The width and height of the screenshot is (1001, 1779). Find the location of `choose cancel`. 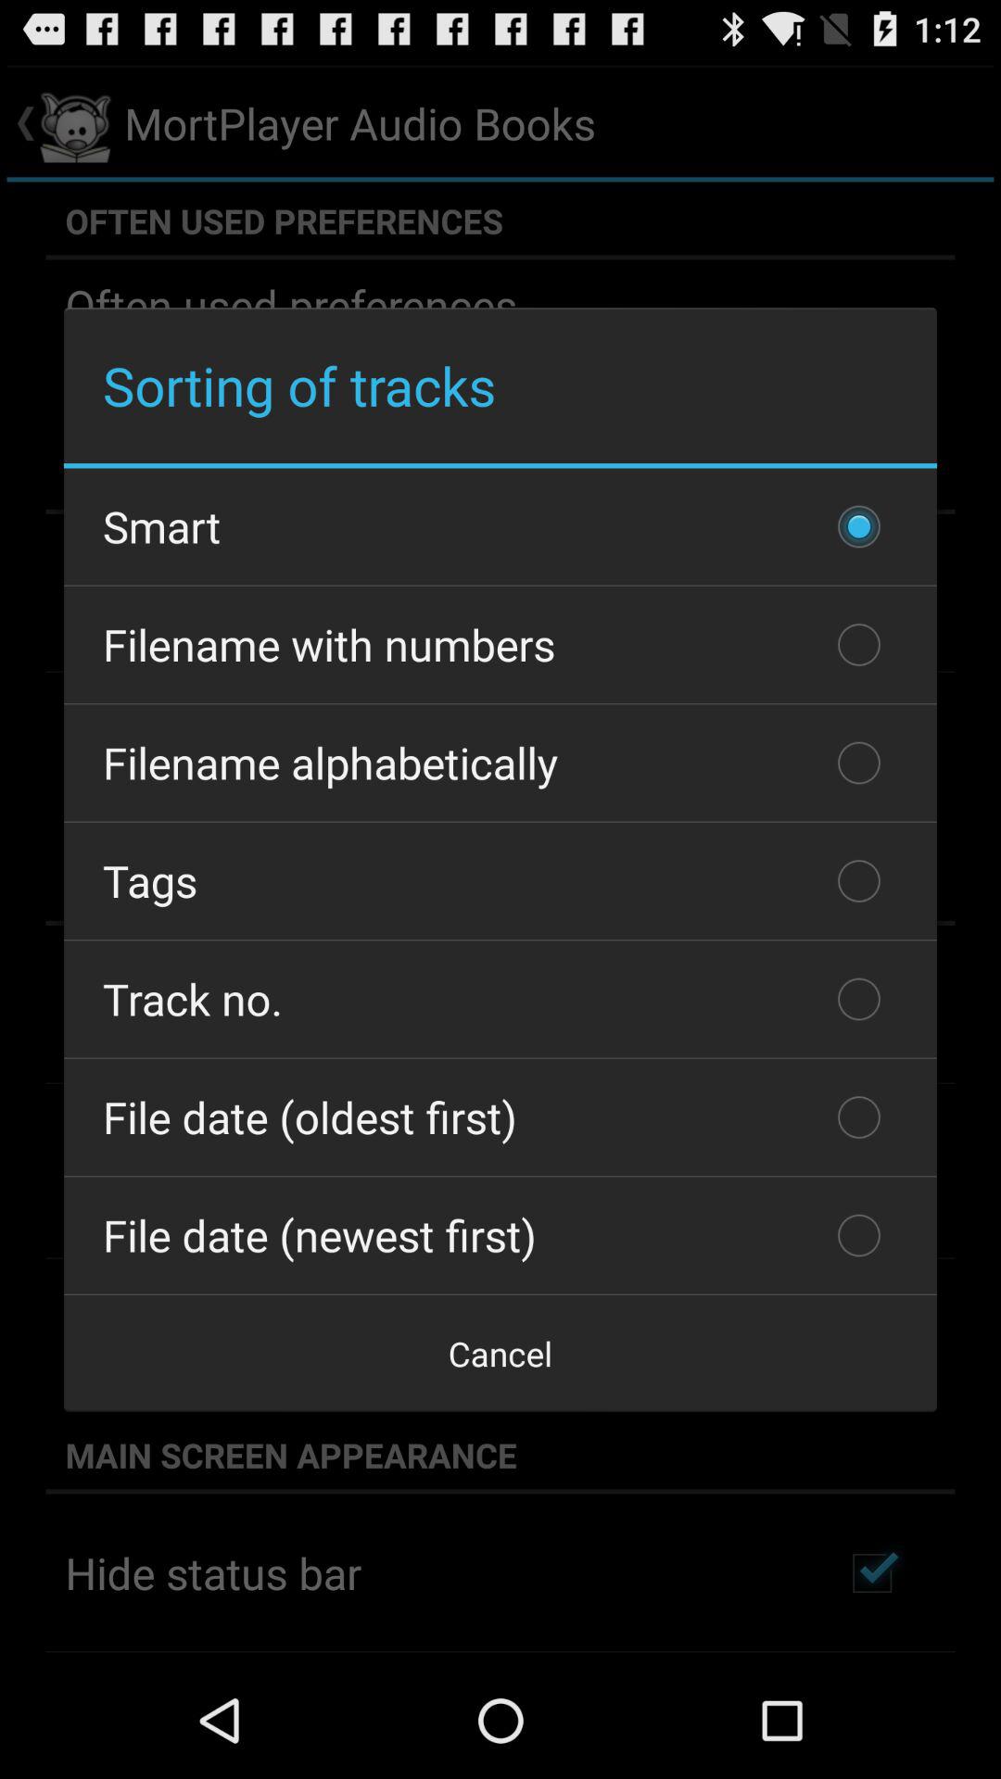

choose cancel is located at coordinates (500, 1353).